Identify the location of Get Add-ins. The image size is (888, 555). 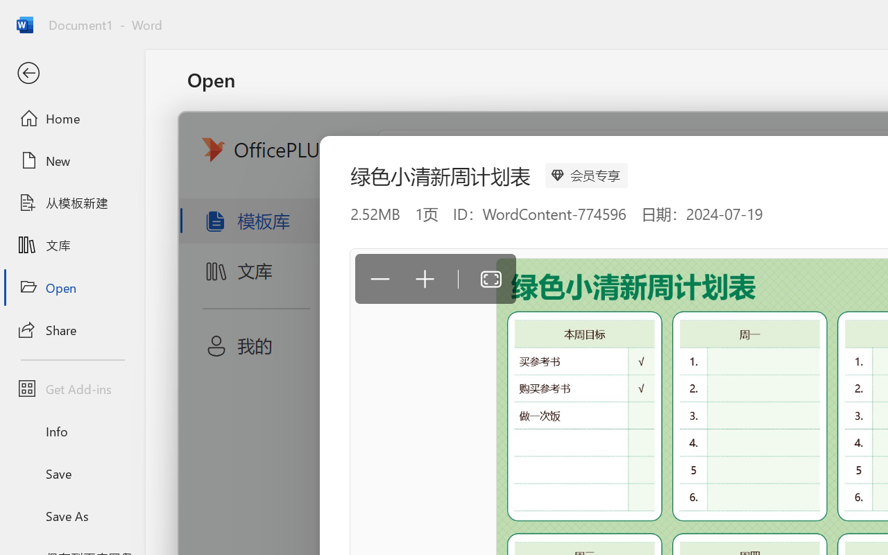
(72, 388).